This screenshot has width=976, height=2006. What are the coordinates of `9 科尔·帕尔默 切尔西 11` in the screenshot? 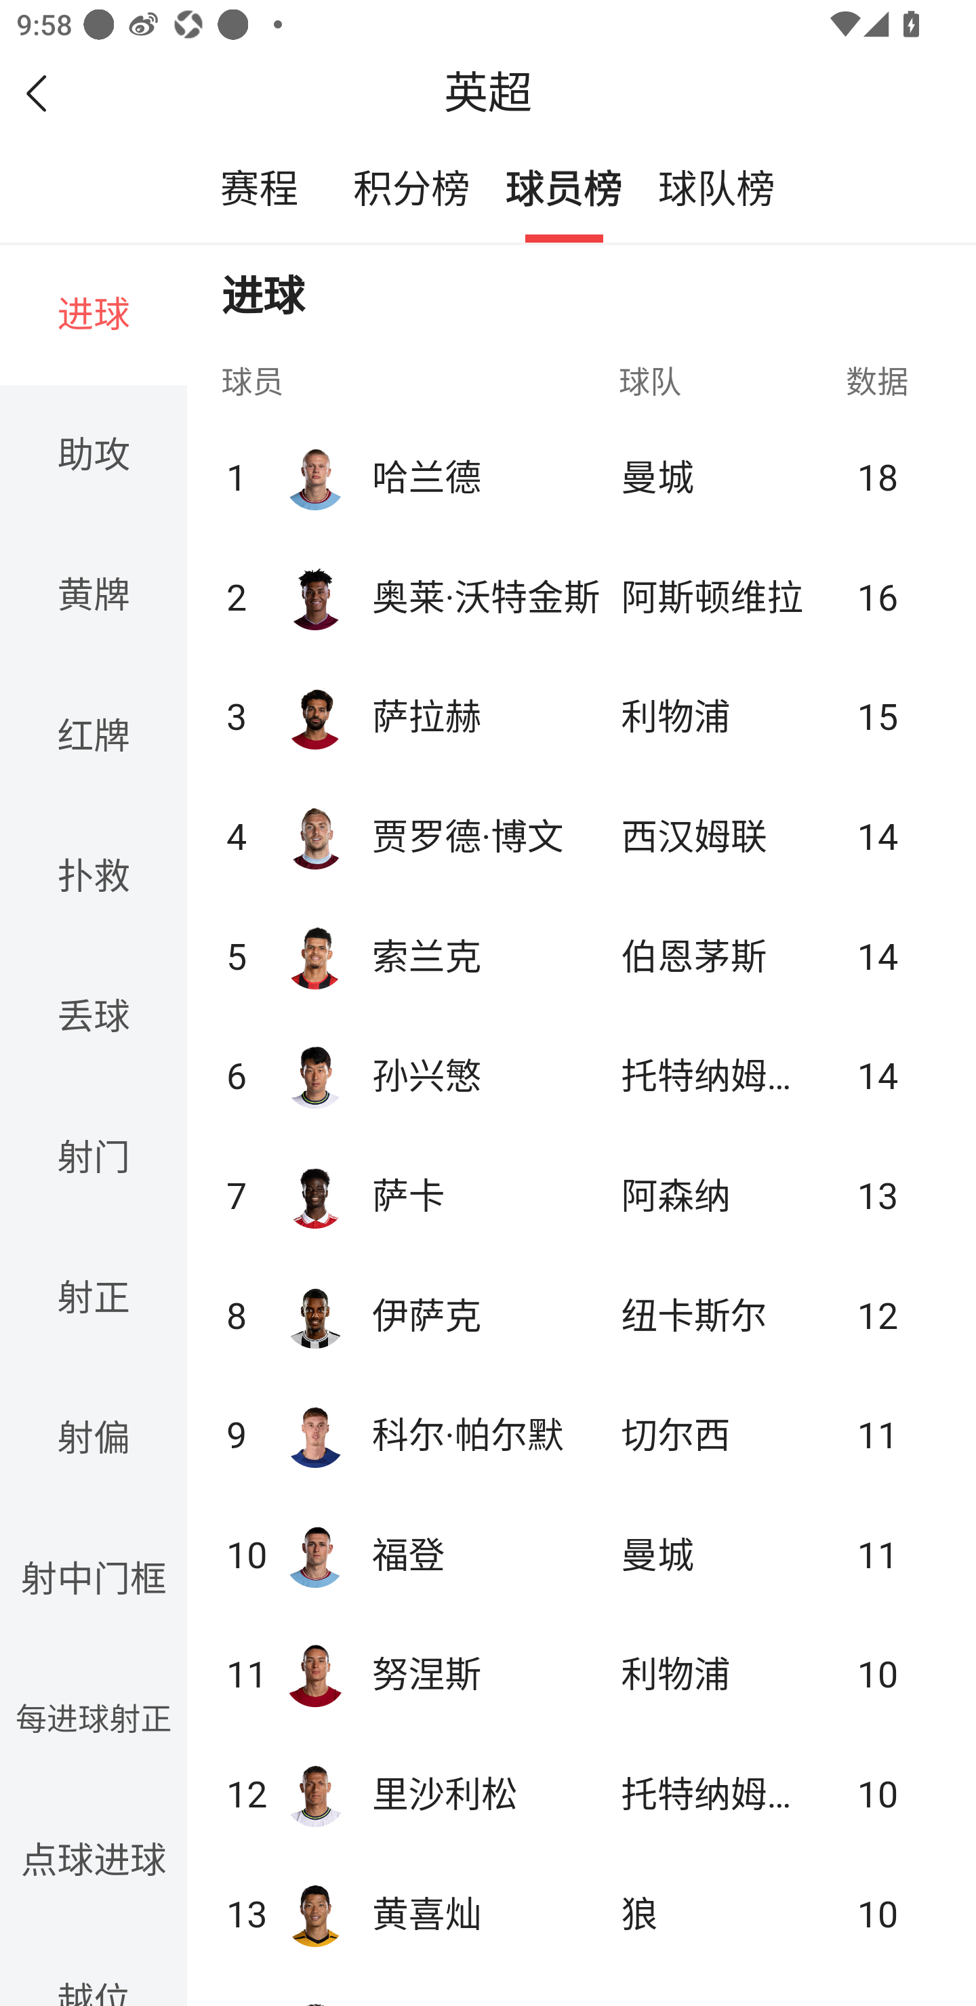 It's located at (578, 1433).